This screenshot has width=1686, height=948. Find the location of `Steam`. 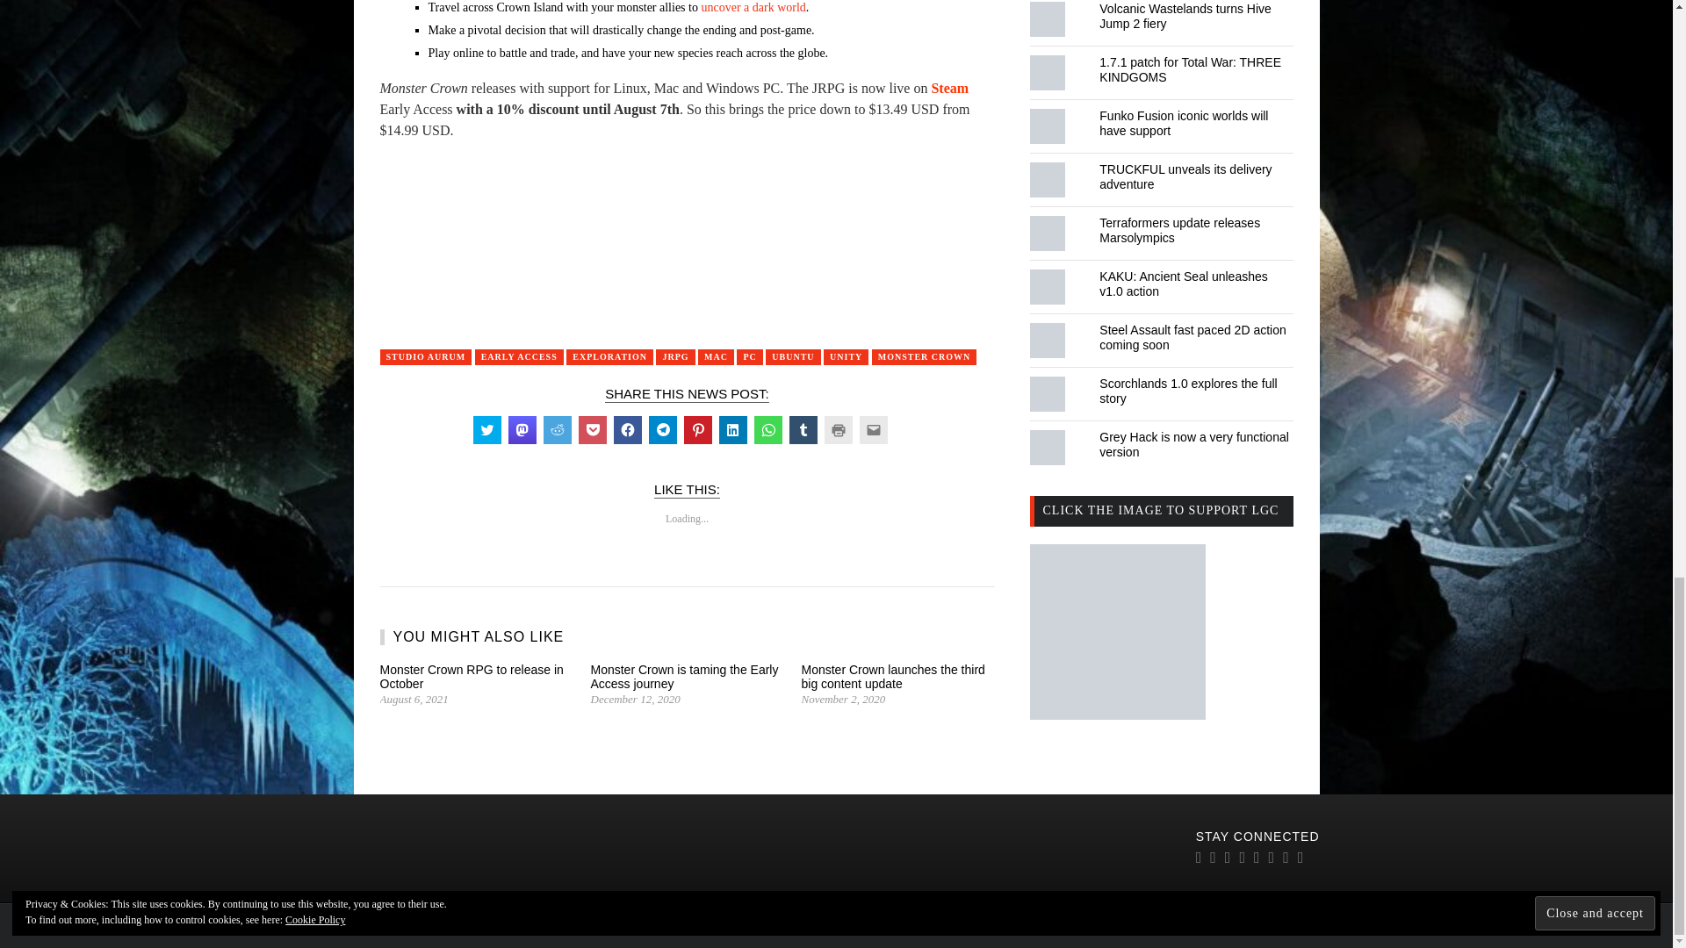

Steam is located at coordinates (948, 88).